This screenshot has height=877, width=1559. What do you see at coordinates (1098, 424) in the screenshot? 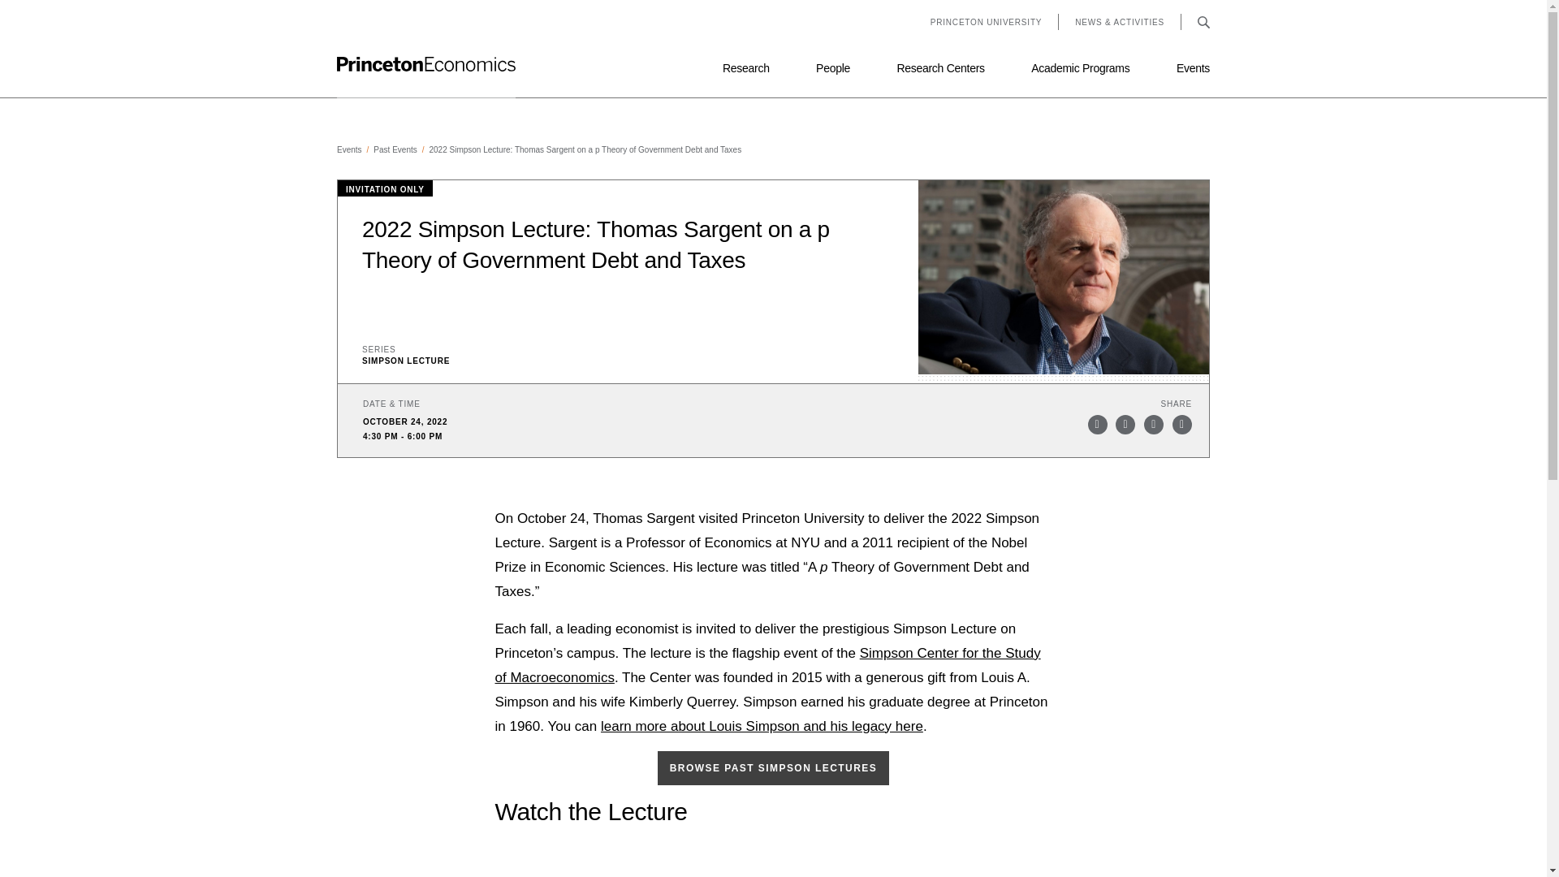
I see `SHARE ON TWITTER` at bounding box center [1098, 424].